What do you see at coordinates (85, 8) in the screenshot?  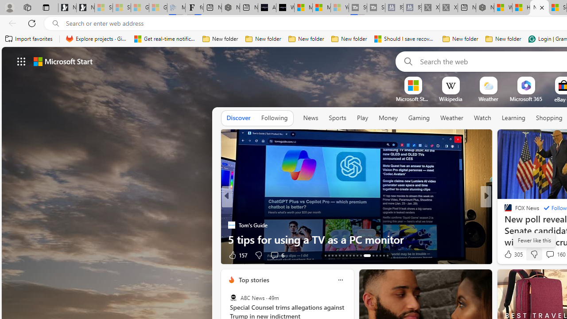 I see `Newsletter Sign Up` at bounding box center [85, 8].